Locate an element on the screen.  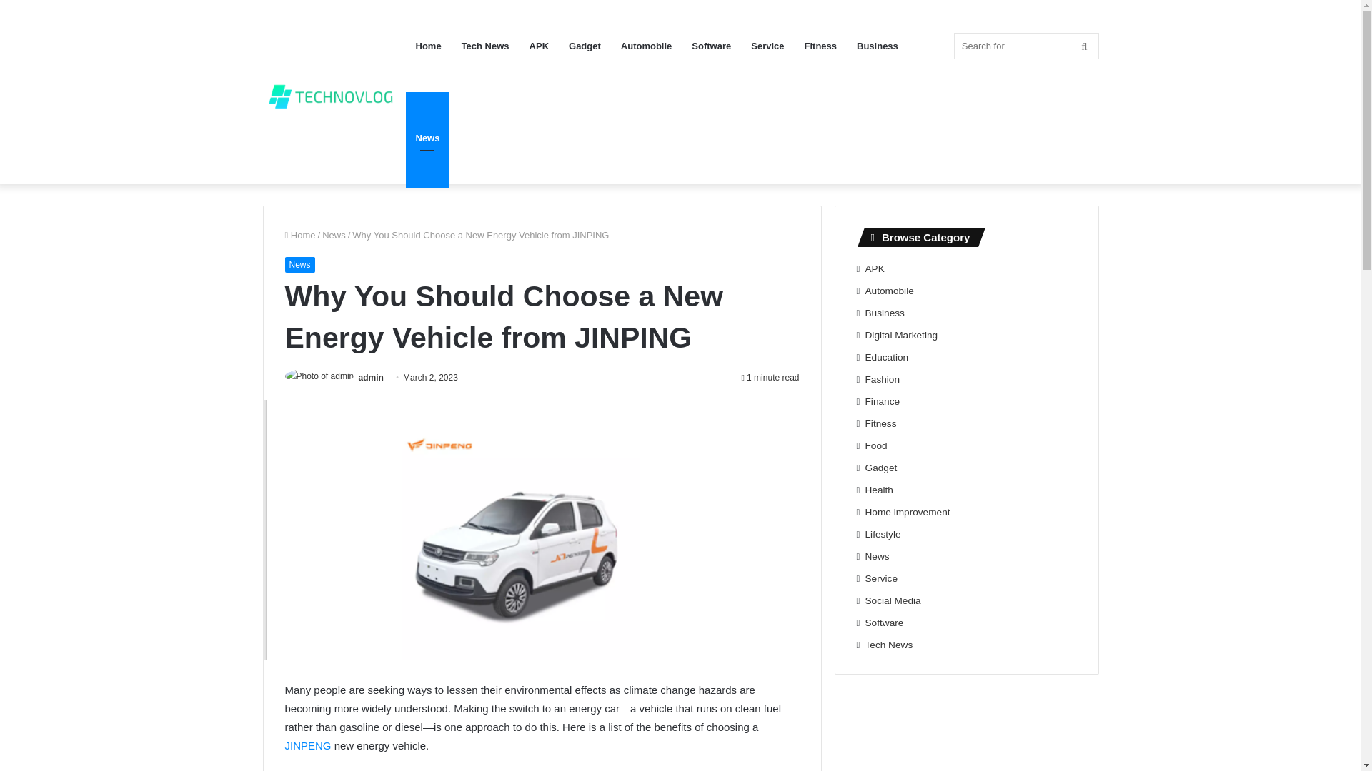
Home is located at coordinates (299, 234).